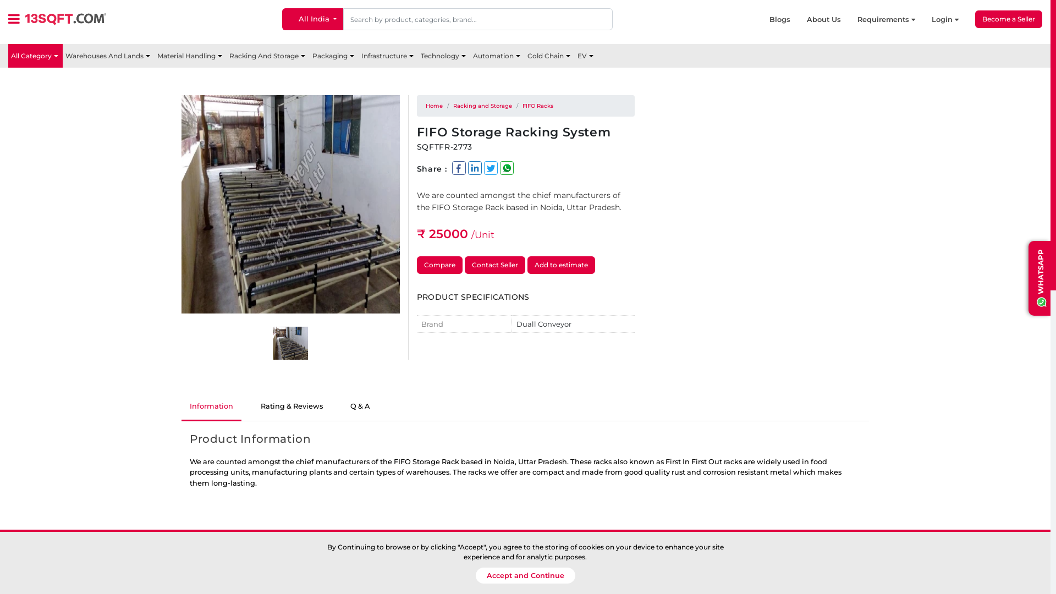 The image size is (1056, 594). What do you see at coordinates (211, 407) in the screenshot?
I see `Information` at bounding box center [211, 407].